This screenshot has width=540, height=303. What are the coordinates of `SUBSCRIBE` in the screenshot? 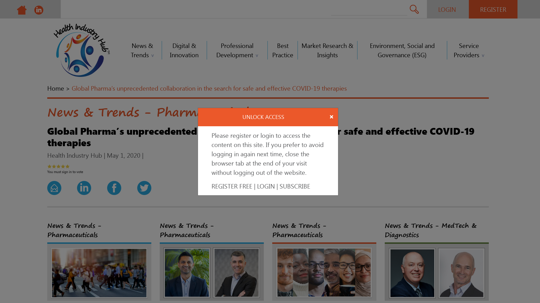 It's located at (295, 186).